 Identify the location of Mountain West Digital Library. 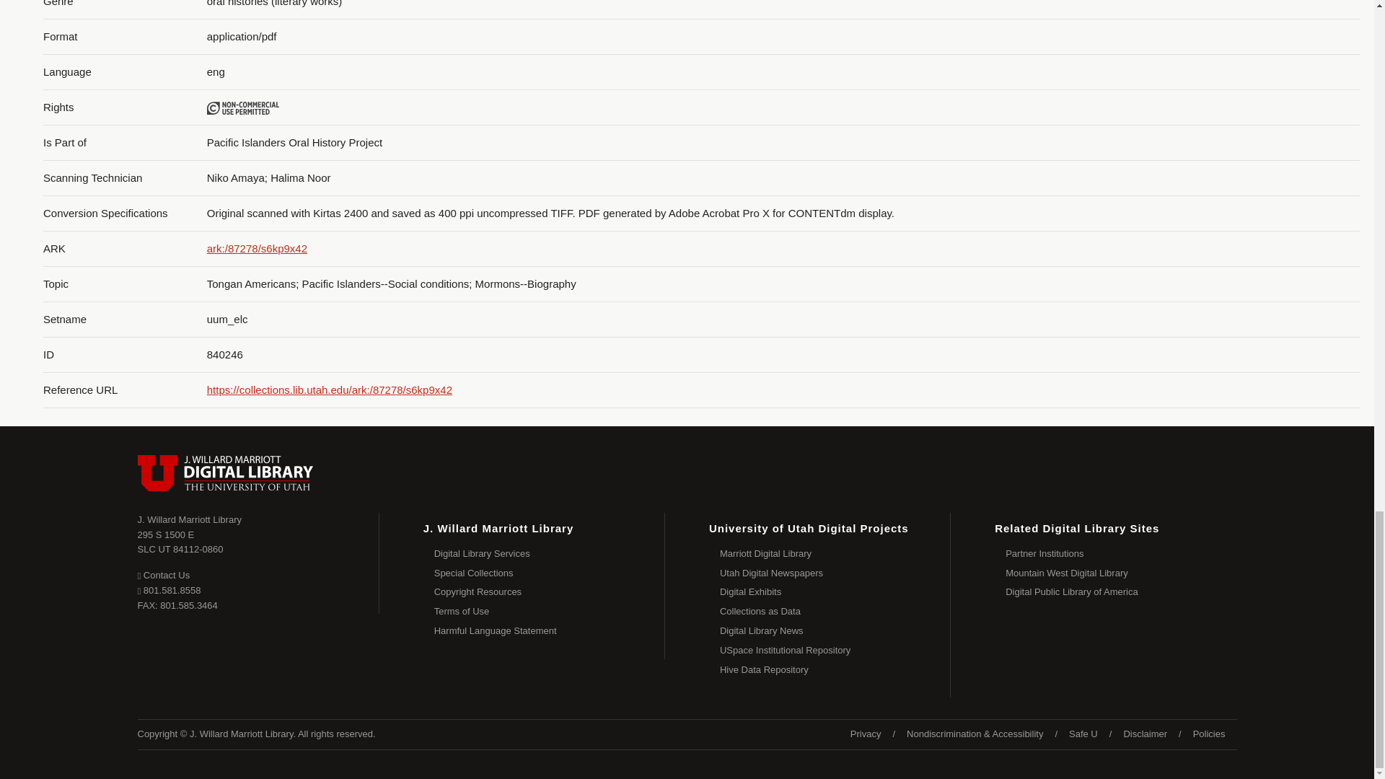
(1121, 573).